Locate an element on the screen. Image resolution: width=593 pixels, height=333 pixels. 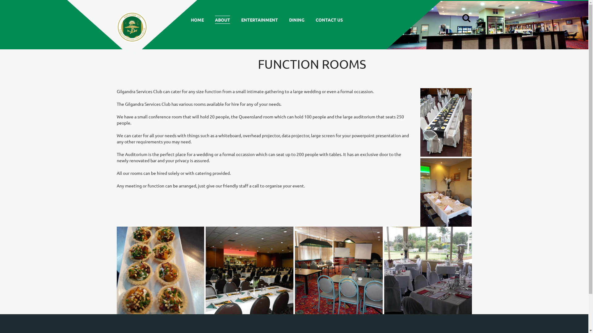
decorx2 is located at coordinates (446, 122).